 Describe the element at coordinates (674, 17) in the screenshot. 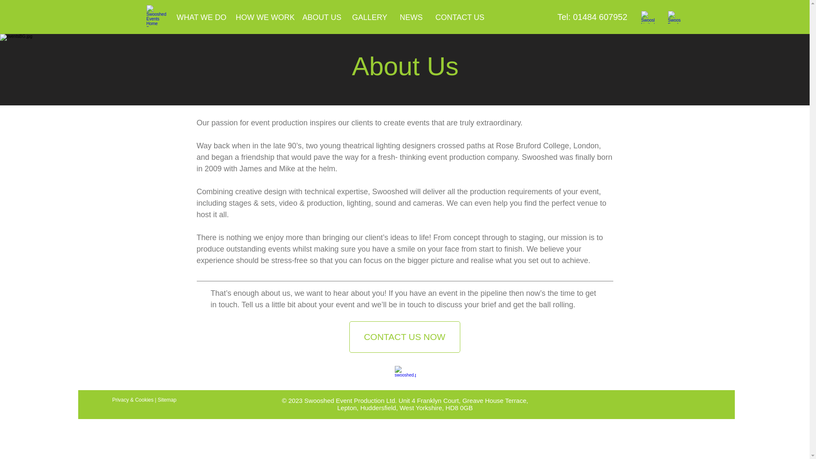

I see `Check out our latest news here.` at that location.